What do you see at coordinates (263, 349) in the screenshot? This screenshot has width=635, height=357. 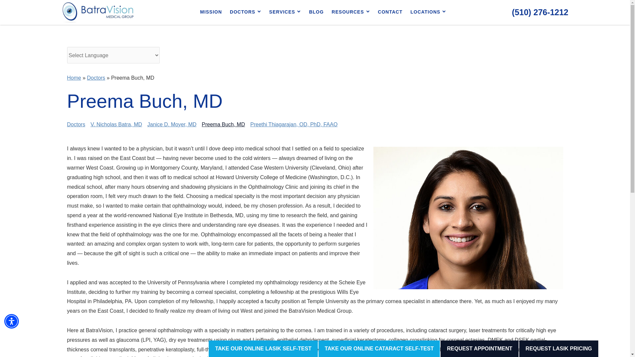 I see `TAKE OUR ONLINE LASIK SELF-TEST` at bounding box center [263, 349].